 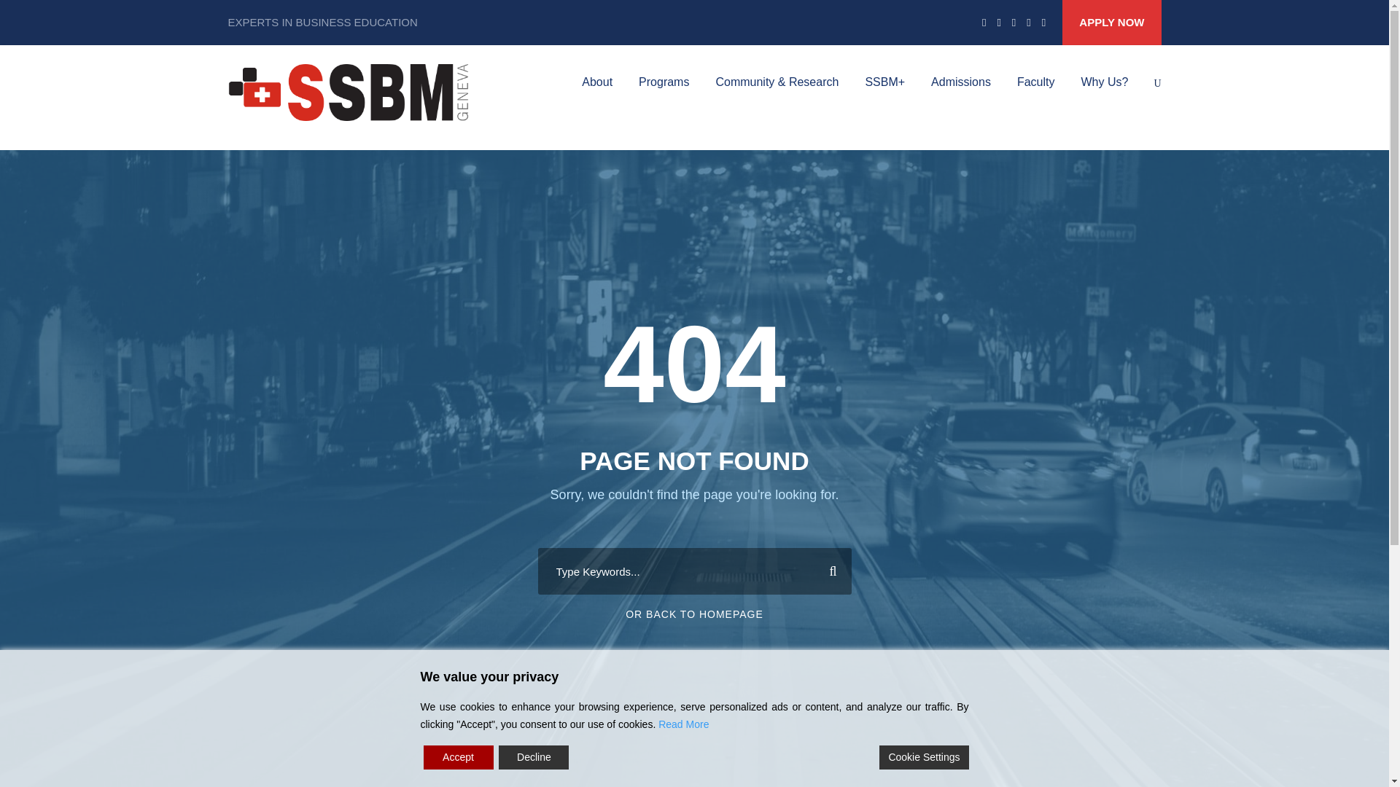 I want to click on instagram, so click(x=1043, y=22).